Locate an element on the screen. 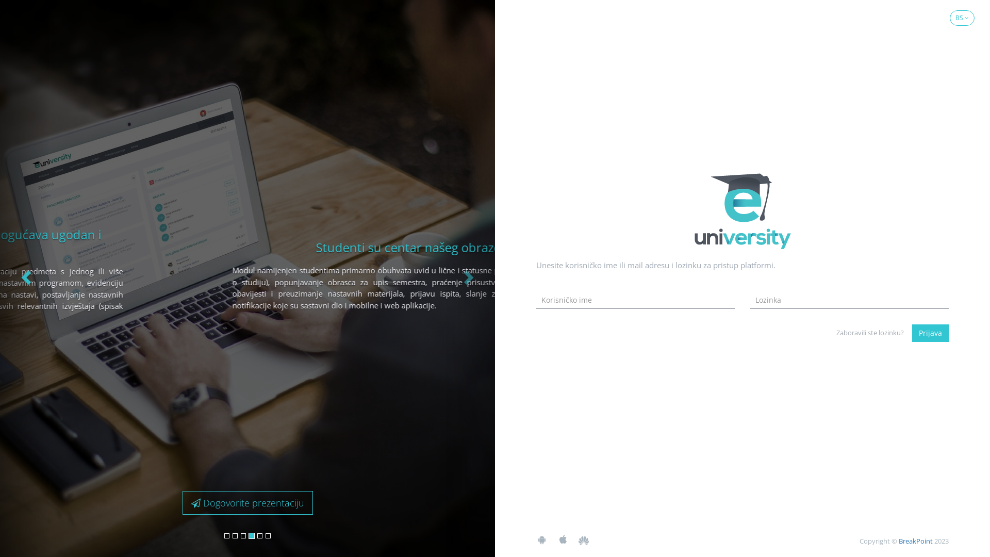 This screenshot has height=557, width=990. Zaboravili ste lozinku? is located at coordinates (870, 333).